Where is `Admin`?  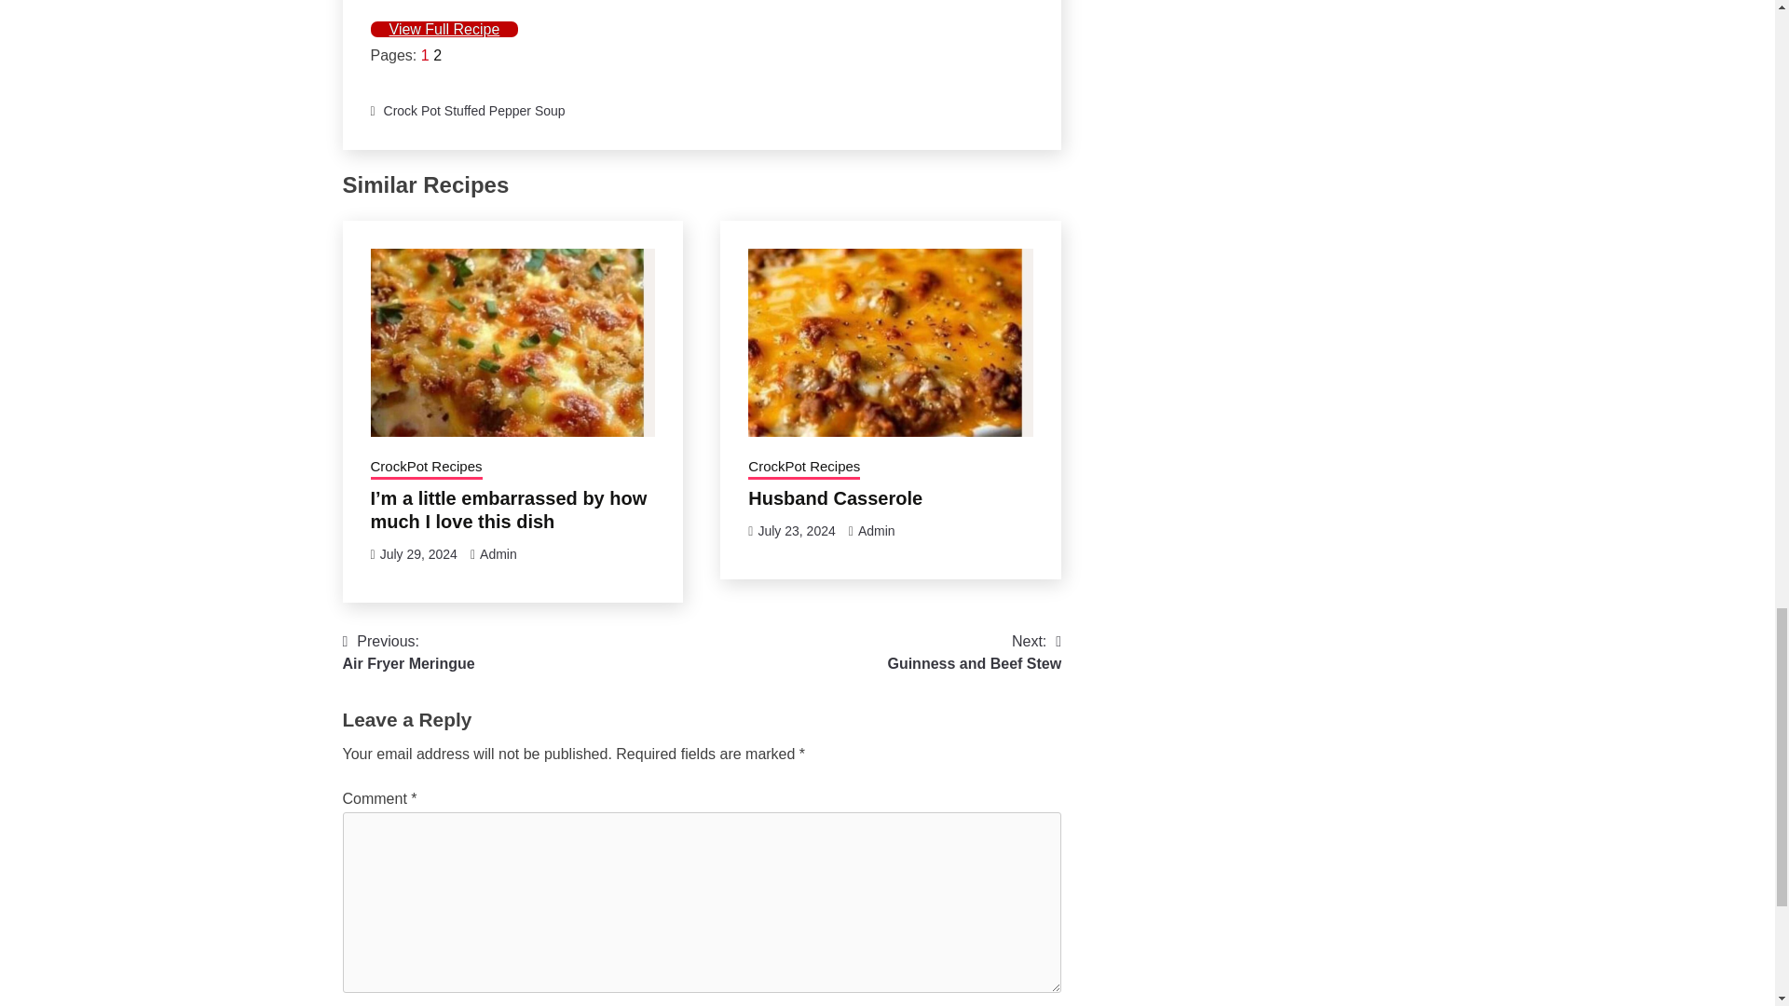
Admin is located at coordinates (877, 530).